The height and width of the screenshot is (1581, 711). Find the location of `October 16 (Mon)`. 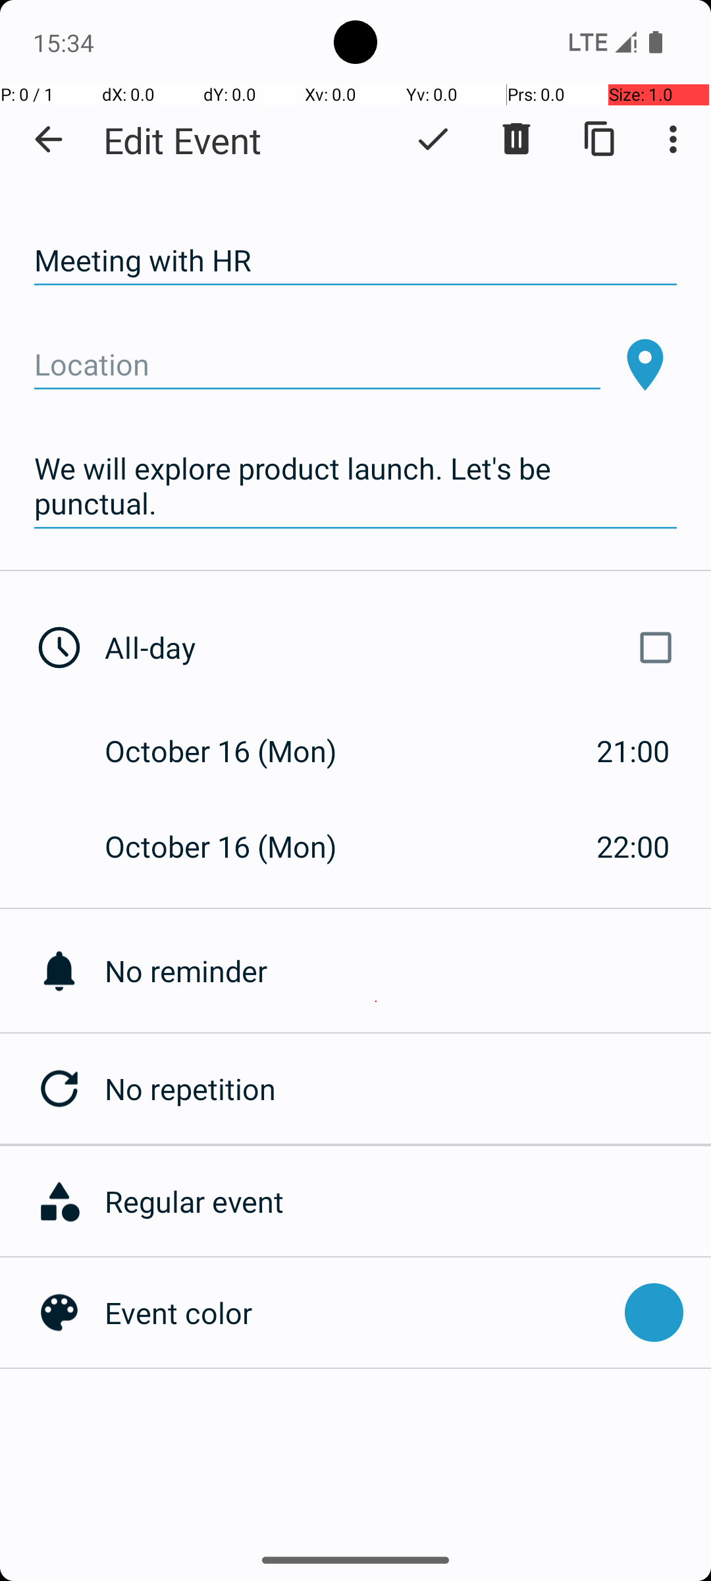

October 16 (Mon) is located at coordinates (234, 751).